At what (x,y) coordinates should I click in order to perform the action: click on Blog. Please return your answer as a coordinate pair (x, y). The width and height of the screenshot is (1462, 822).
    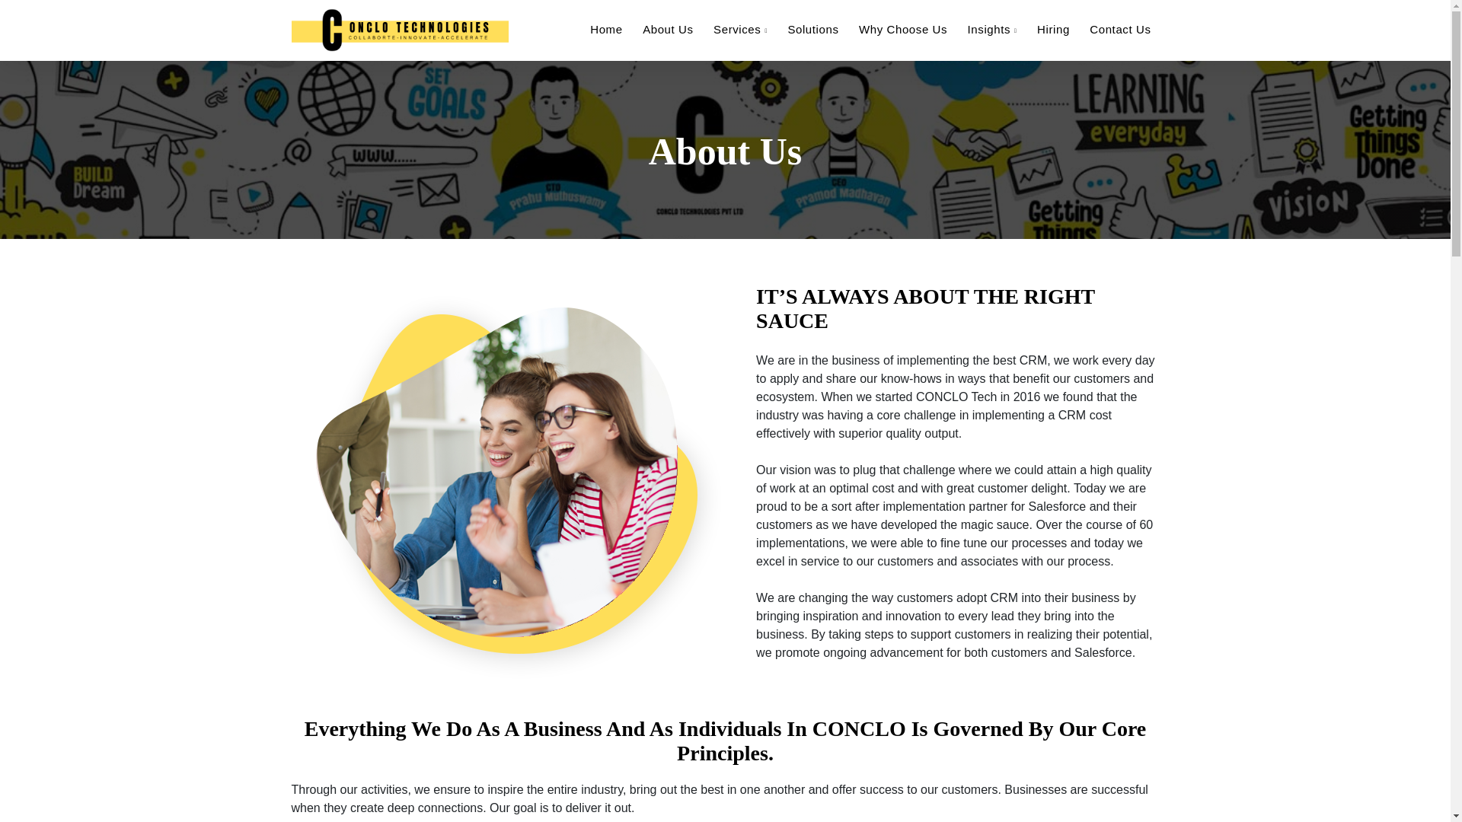
    Looking at the image, I should click on (586, 626).